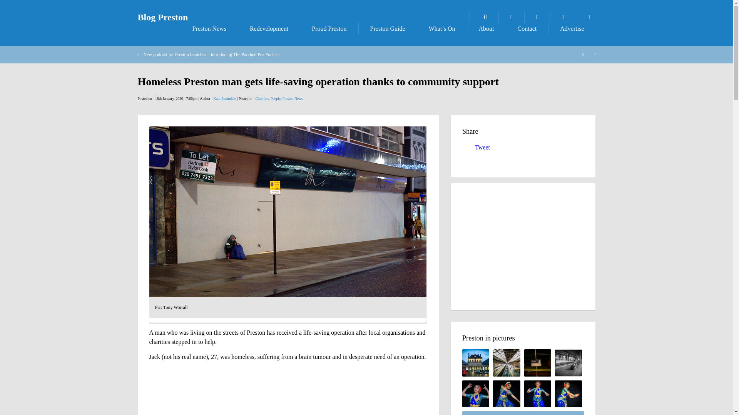 The width and height of the screenshot is (739, 415). Describe the element at coordinates (572, 28) in the screenshot. I see `Advertise` at that location.